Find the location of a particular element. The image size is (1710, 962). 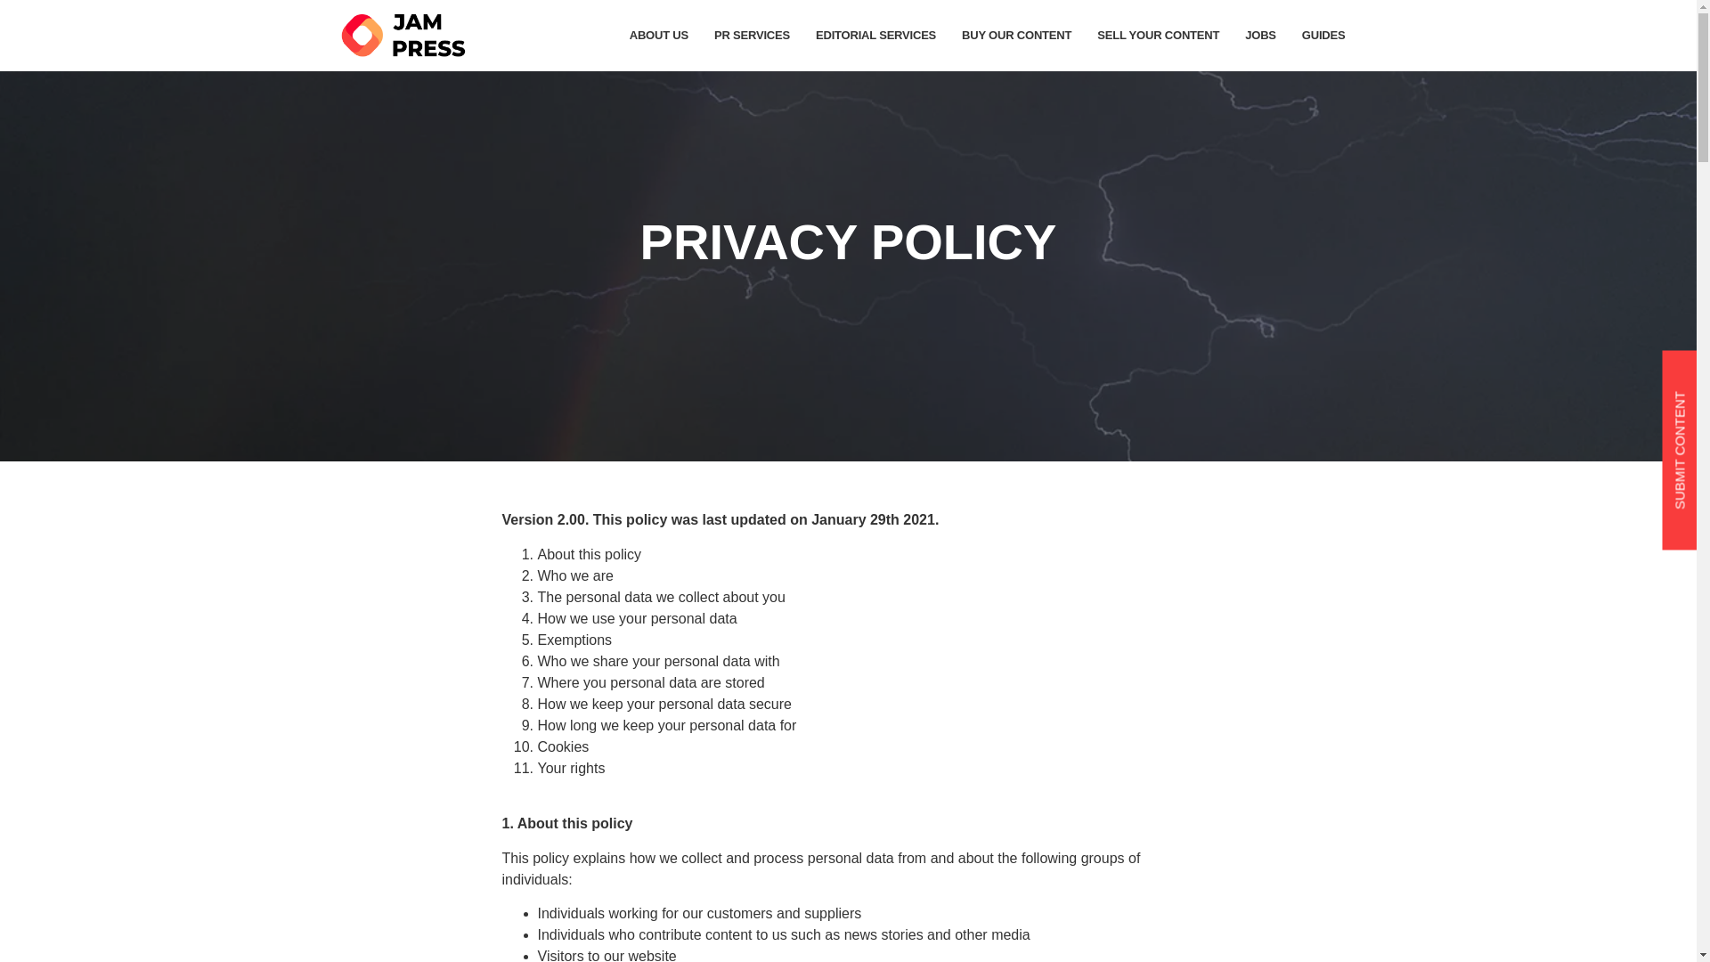

JOBS is located at coordinates (1261, 36).